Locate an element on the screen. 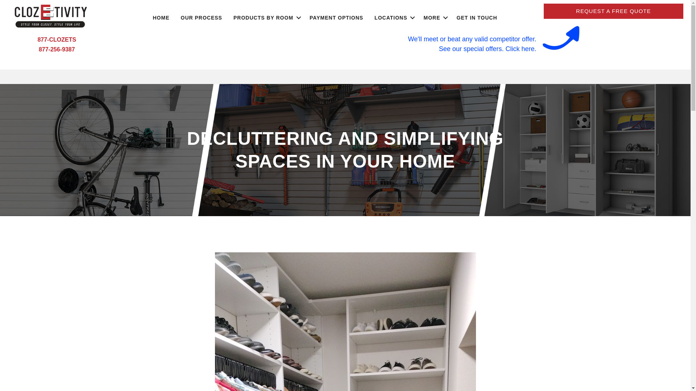 The height and width of the screenshot is (391, 696). GET IN TOUCH is located at coordinates (477, 17).